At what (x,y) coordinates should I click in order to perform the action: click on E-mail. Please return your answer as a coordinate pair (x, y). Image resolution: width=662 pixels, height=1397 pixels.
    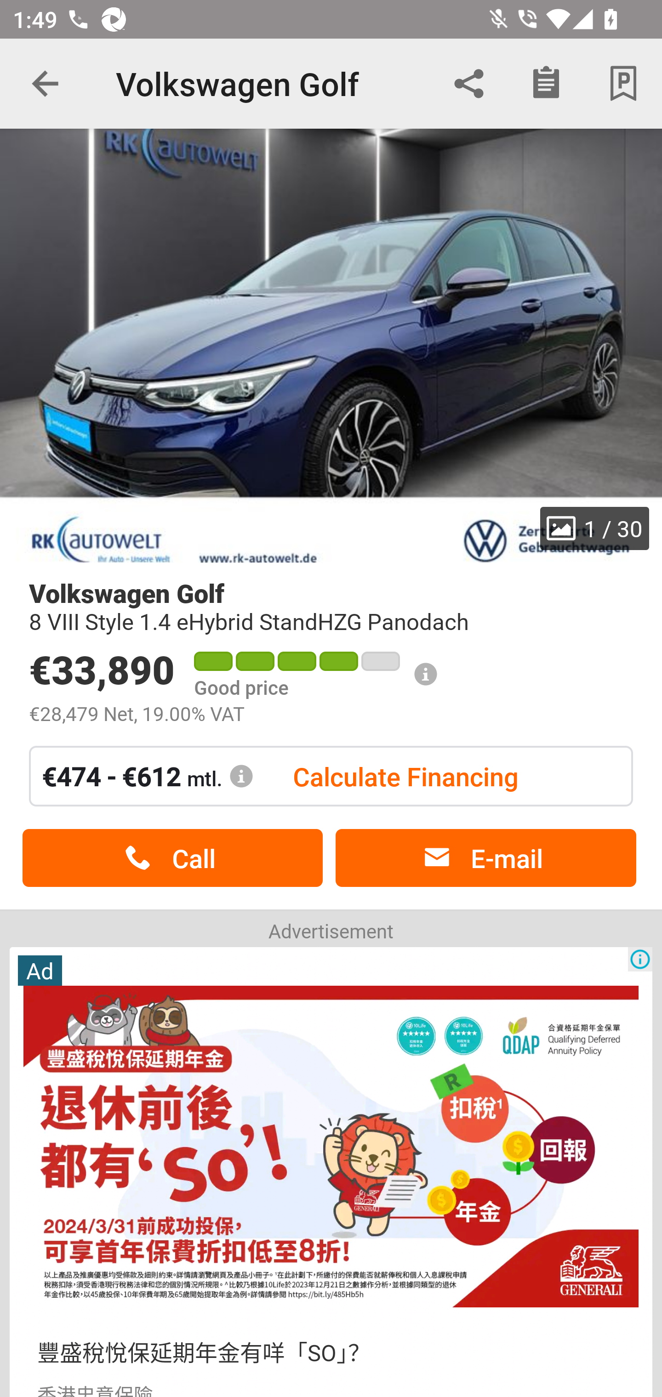
    Looking at the image, I should click on (485, 858).